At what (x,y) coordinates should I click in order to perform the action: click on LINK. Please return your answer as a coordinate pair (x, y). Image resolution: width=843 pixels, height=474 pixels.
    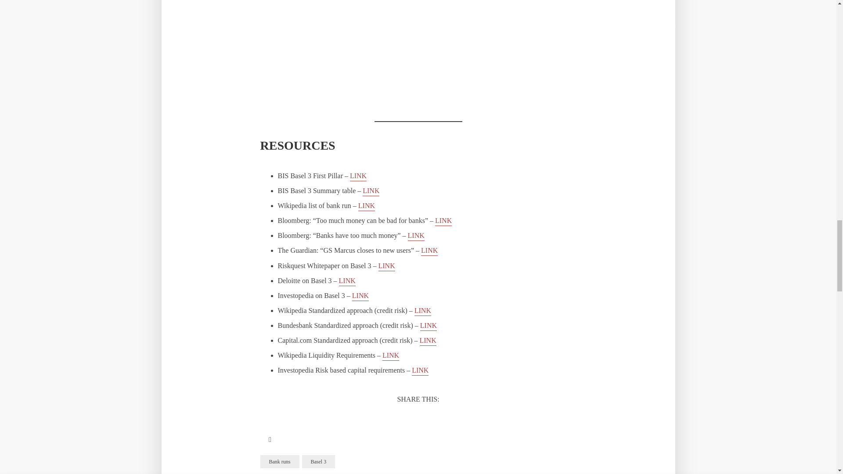
    Looking at the image, I should click on (360, 296).